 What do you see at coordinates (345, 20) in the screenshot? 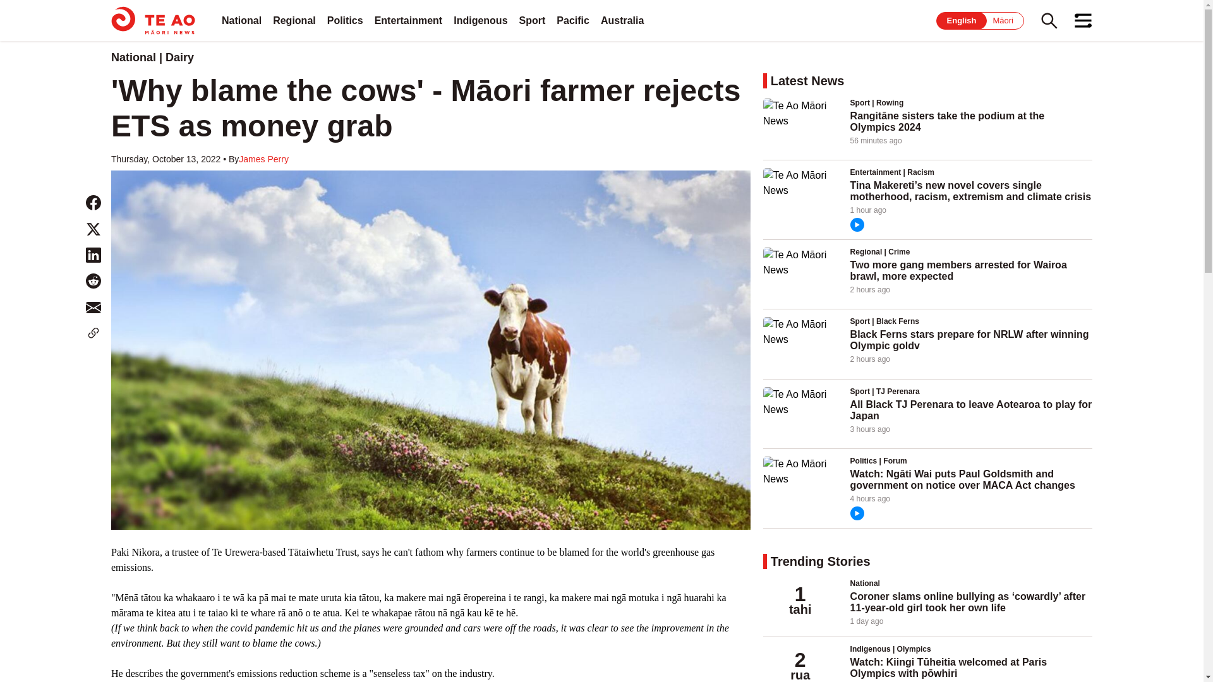
I see `Politics` at bounding box center [345, 20].